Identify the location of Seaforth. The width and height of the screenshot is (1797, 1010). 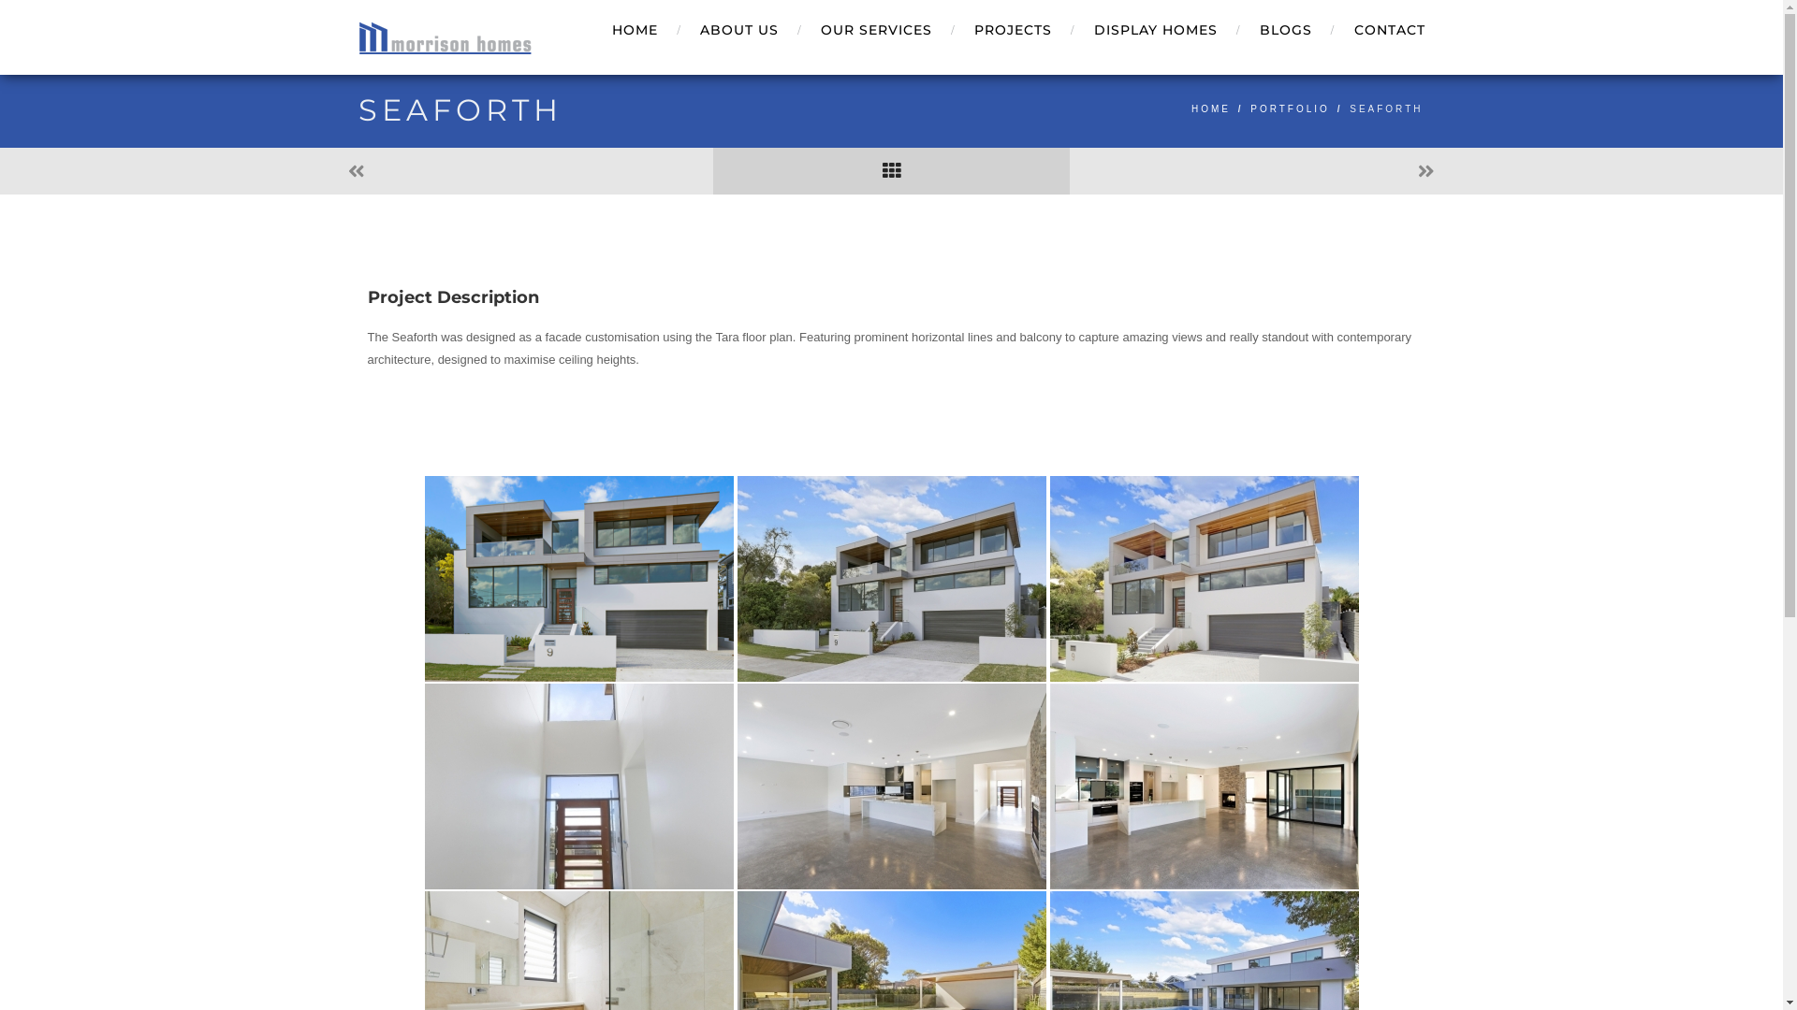
(892, 786).